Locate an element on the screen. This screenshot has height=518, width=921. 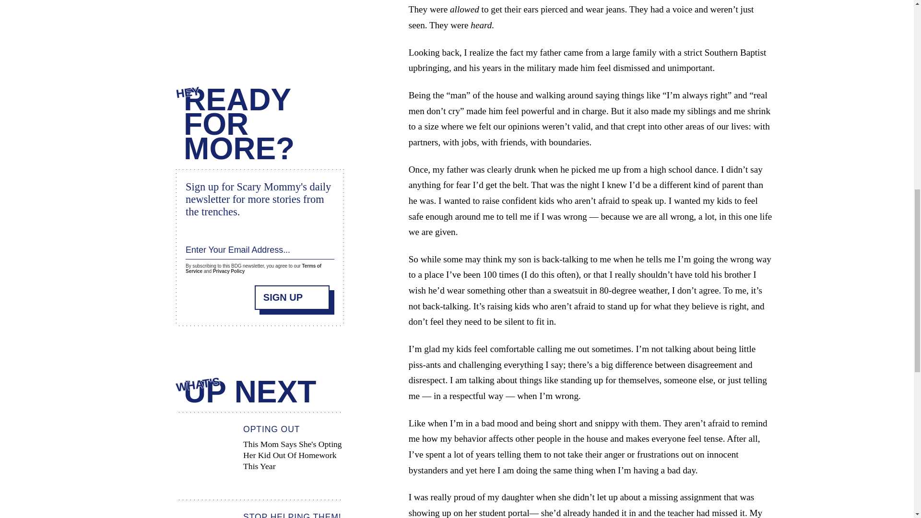
Terms of Service is located at coordinates (253, 269).